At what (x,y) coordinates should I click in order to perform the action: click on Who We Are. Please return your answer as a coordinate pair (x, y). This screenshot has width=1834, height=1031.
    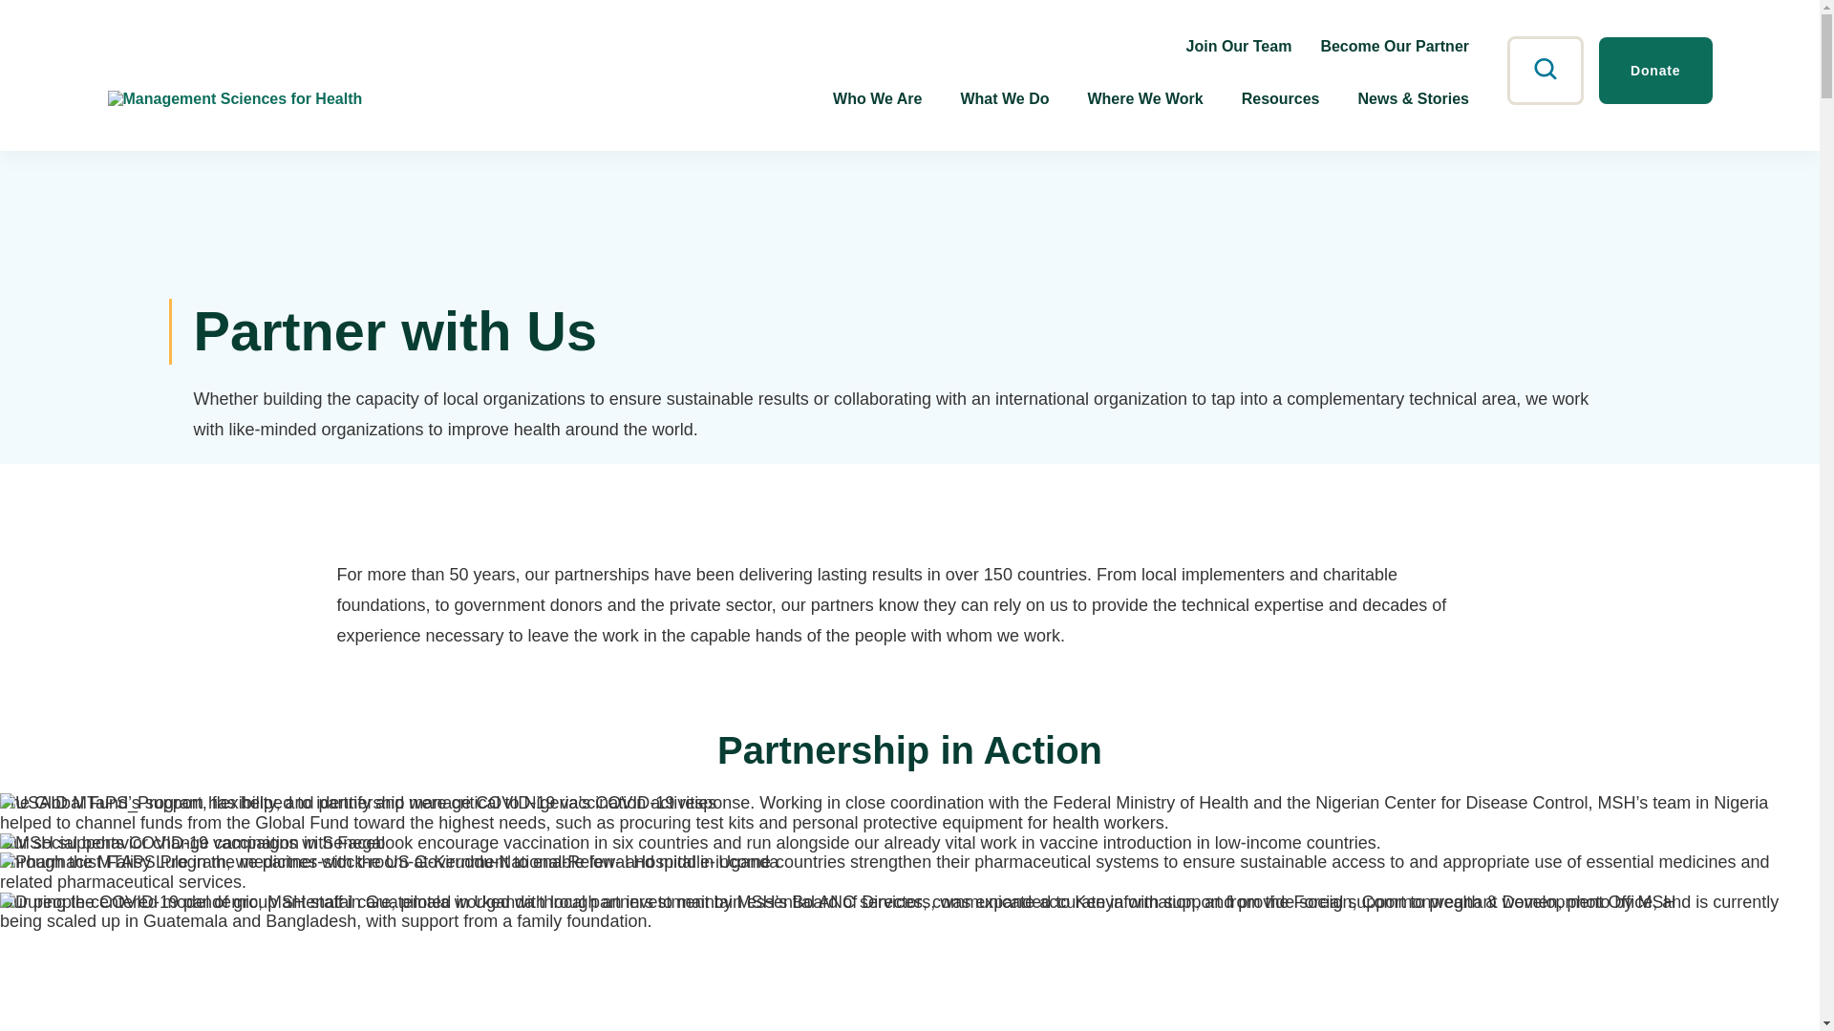
    Looking at the image, I should click on (877, 98).